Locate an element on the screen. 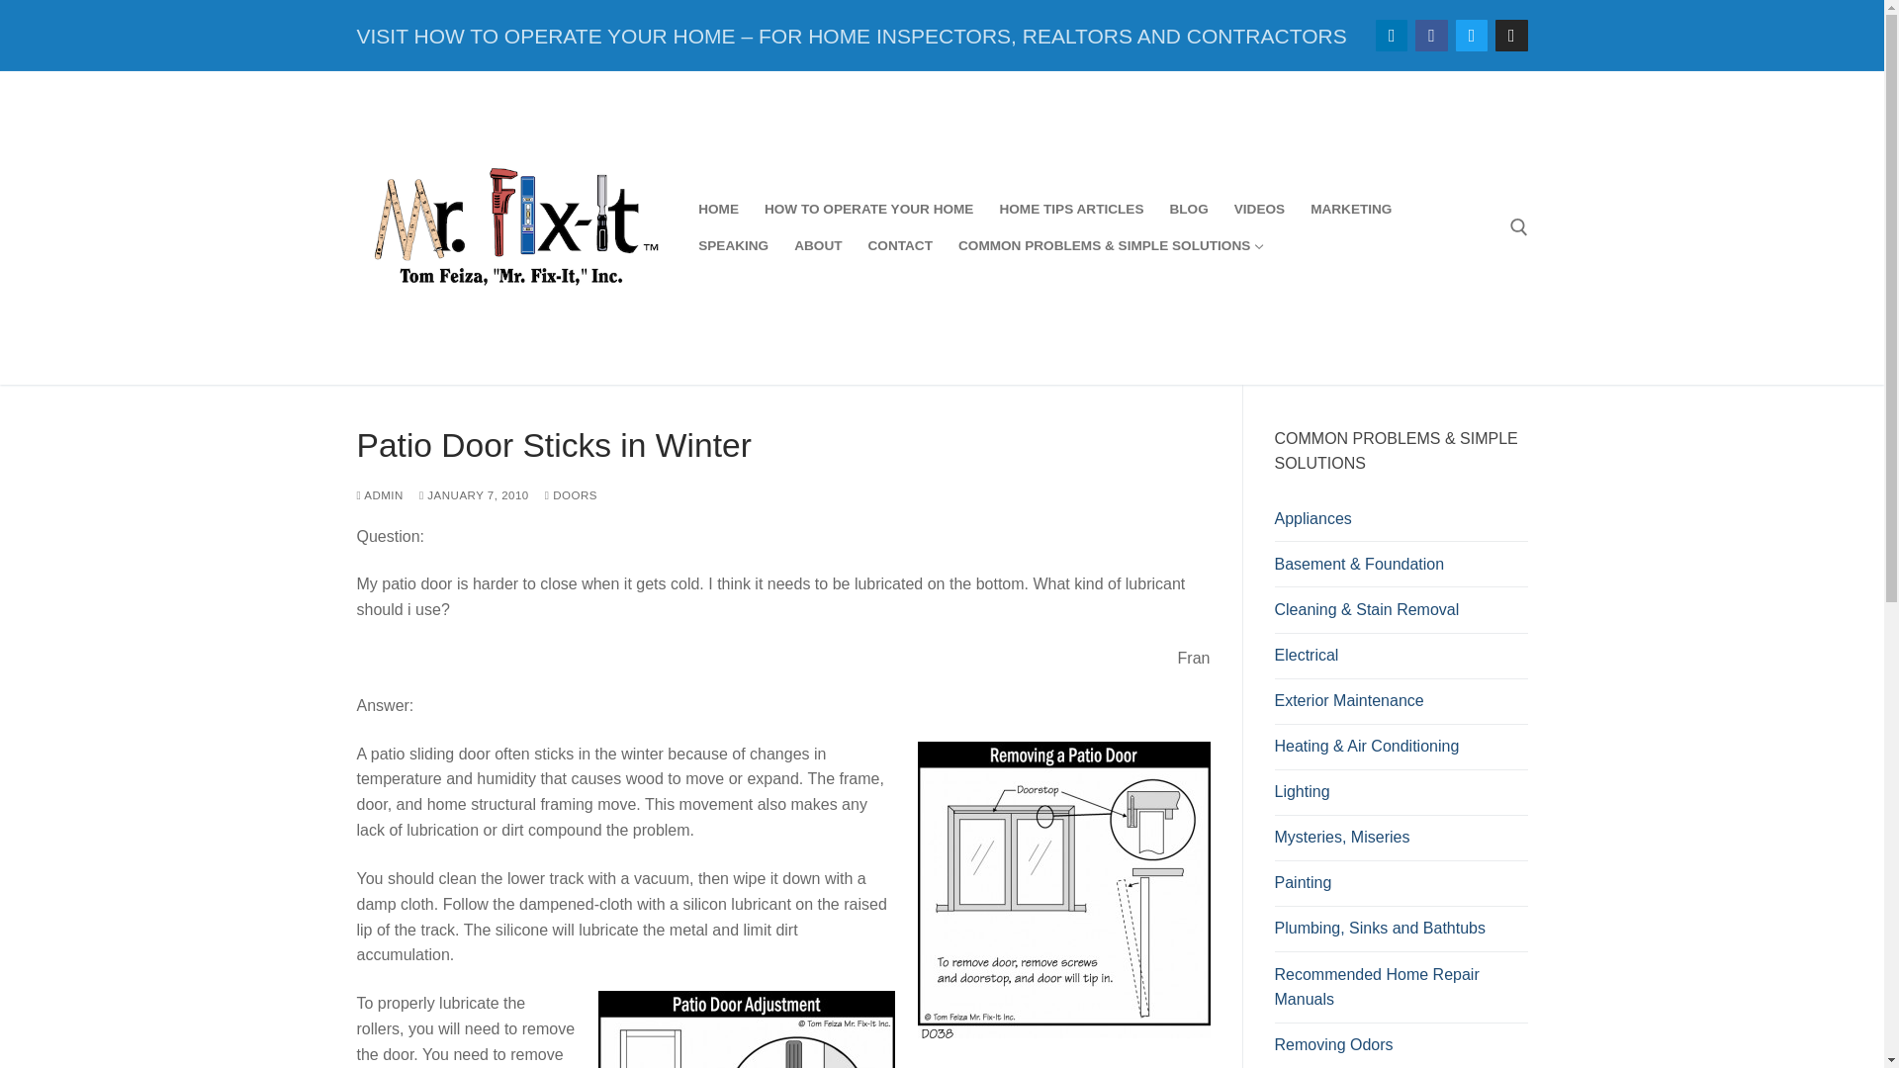  ABOUT is located at coordinates (817, 245).